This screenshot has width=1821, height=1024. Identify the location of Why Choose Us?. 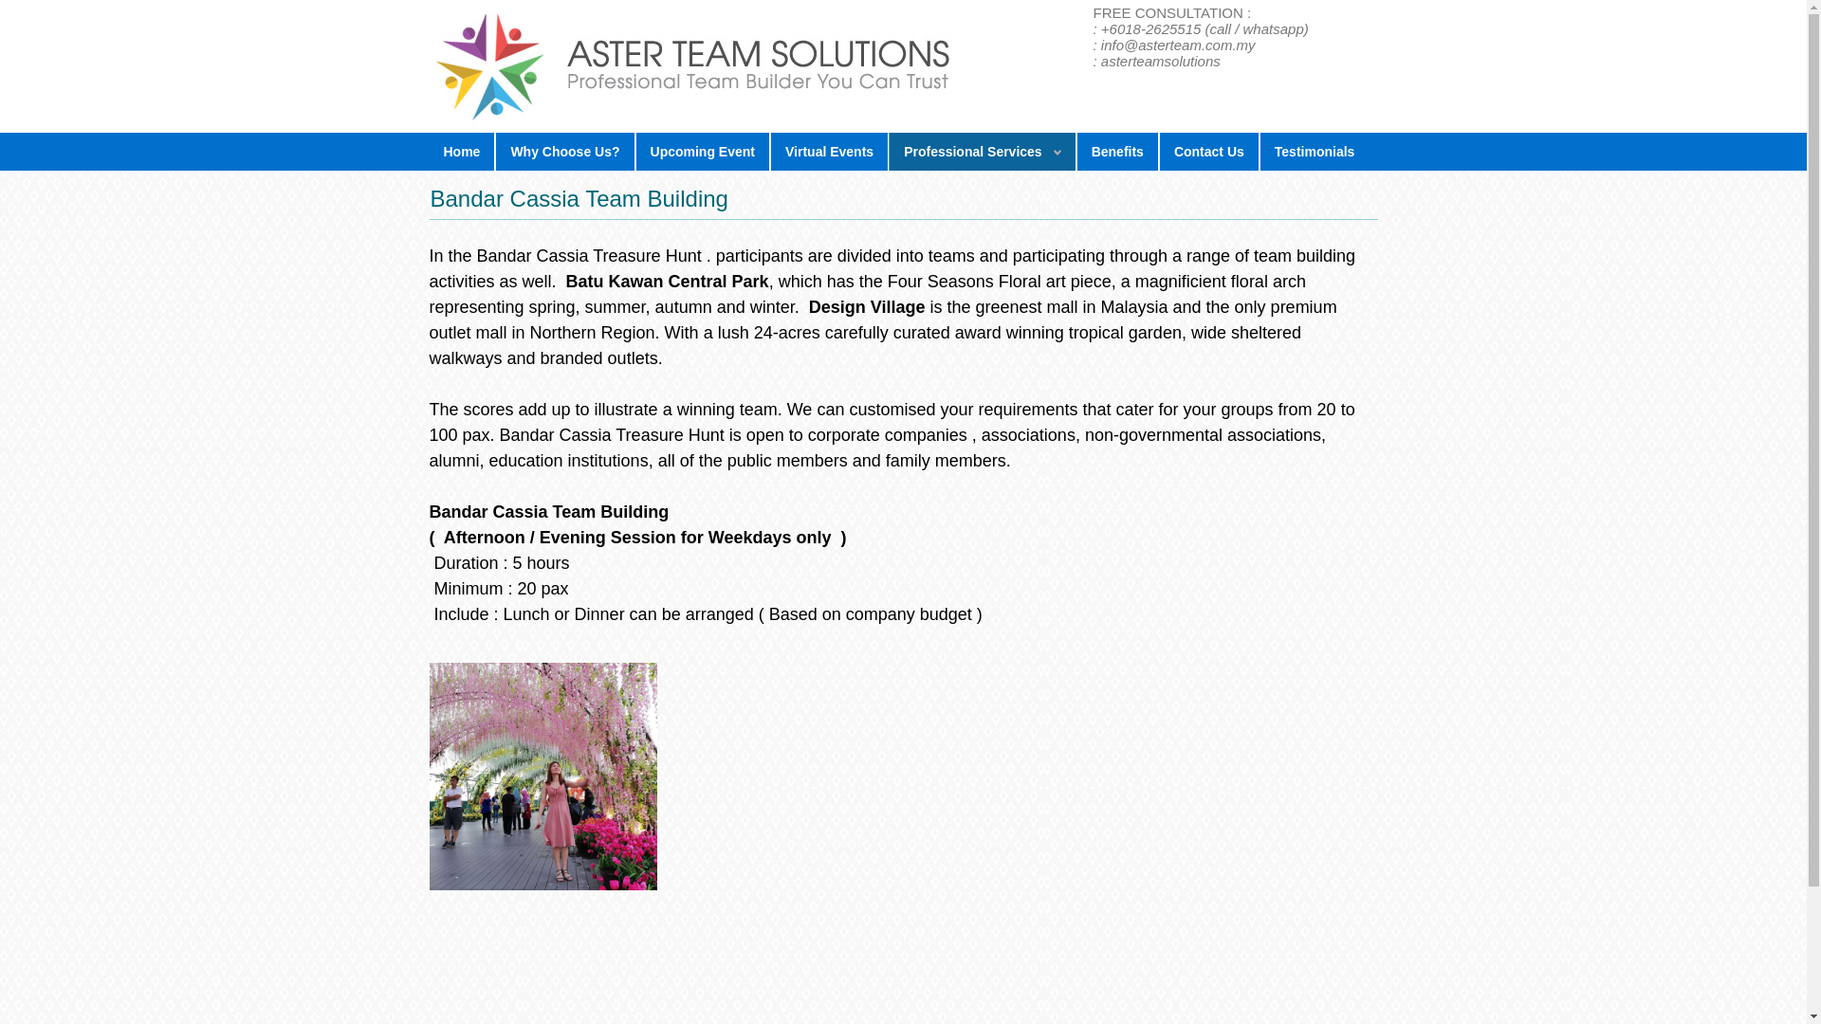
(564, 152).